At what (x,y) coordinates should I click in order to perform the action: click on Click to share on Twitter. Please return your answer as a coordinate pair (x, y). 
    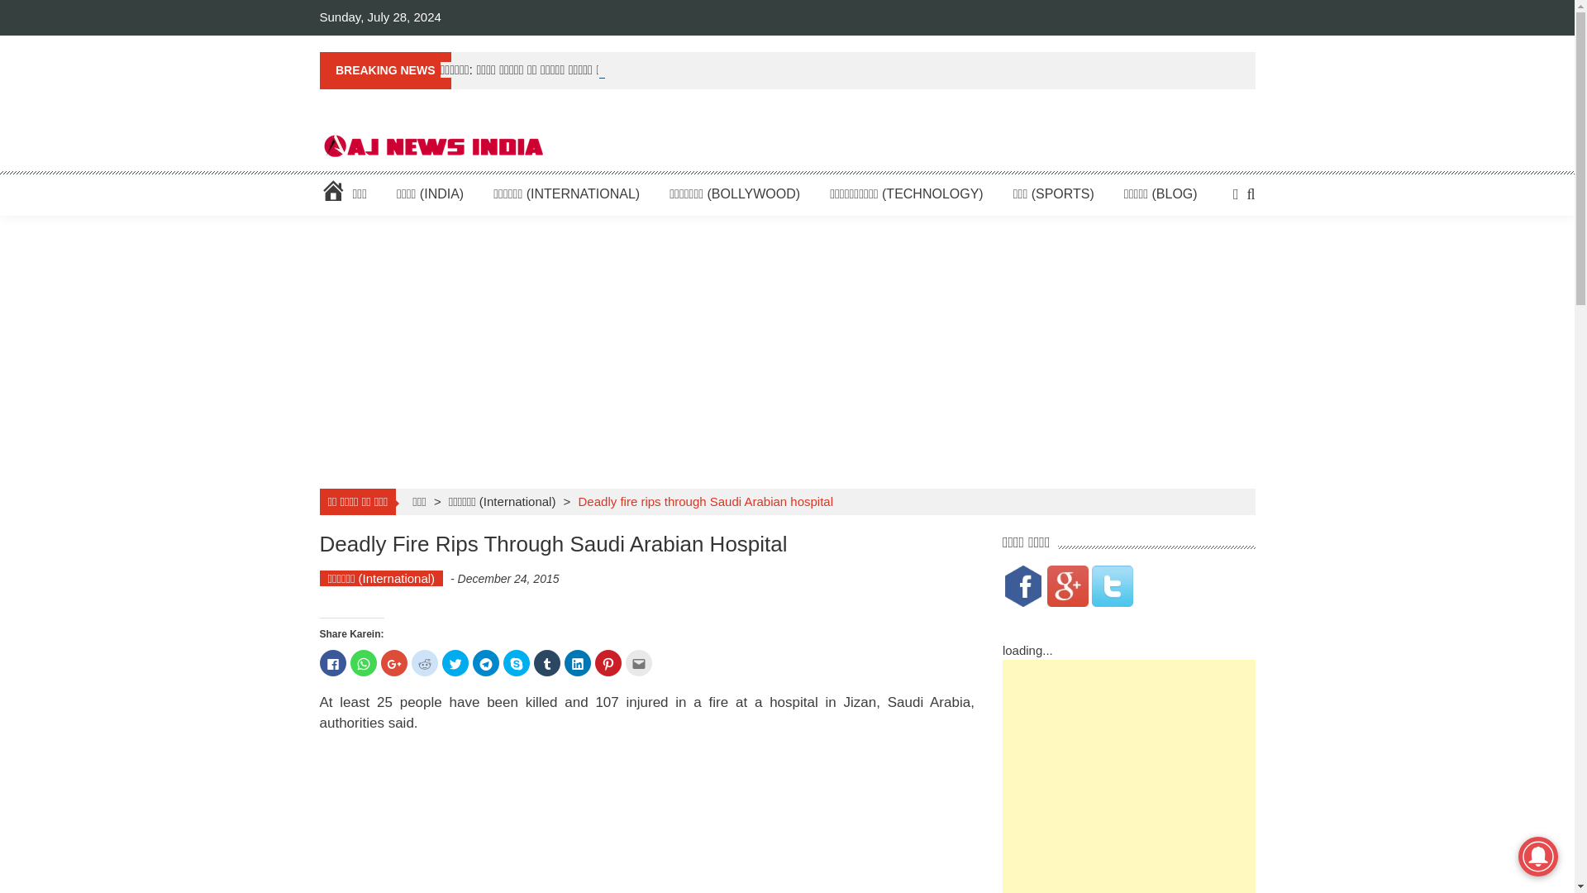
    Looking at the image, I should click on (455, 663).